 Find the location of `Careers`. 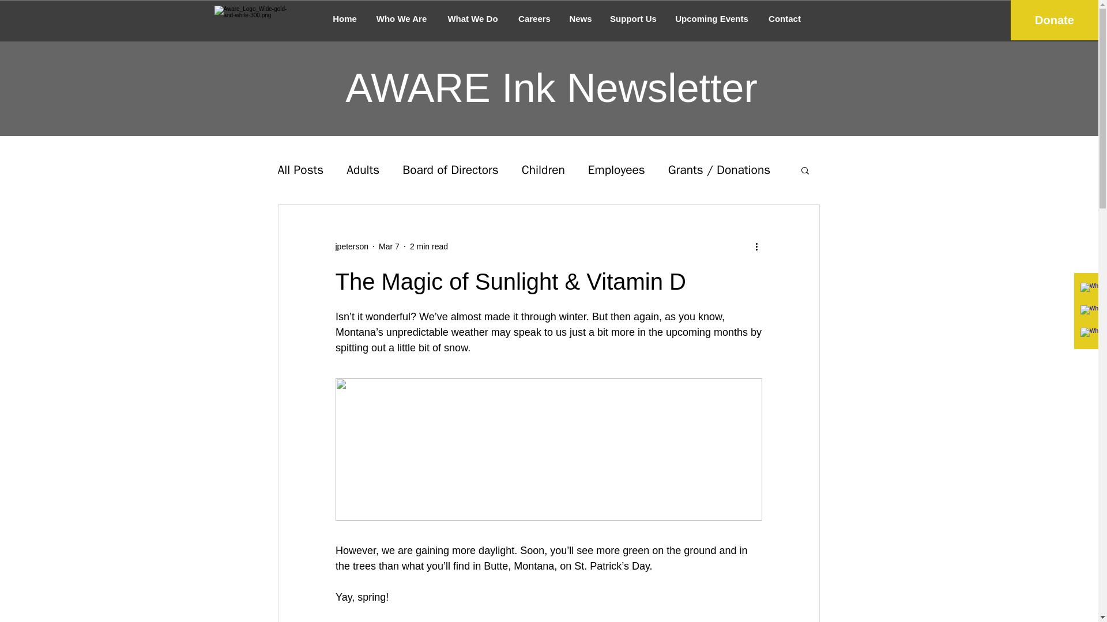

Careers is located at coordinates (534, 18).